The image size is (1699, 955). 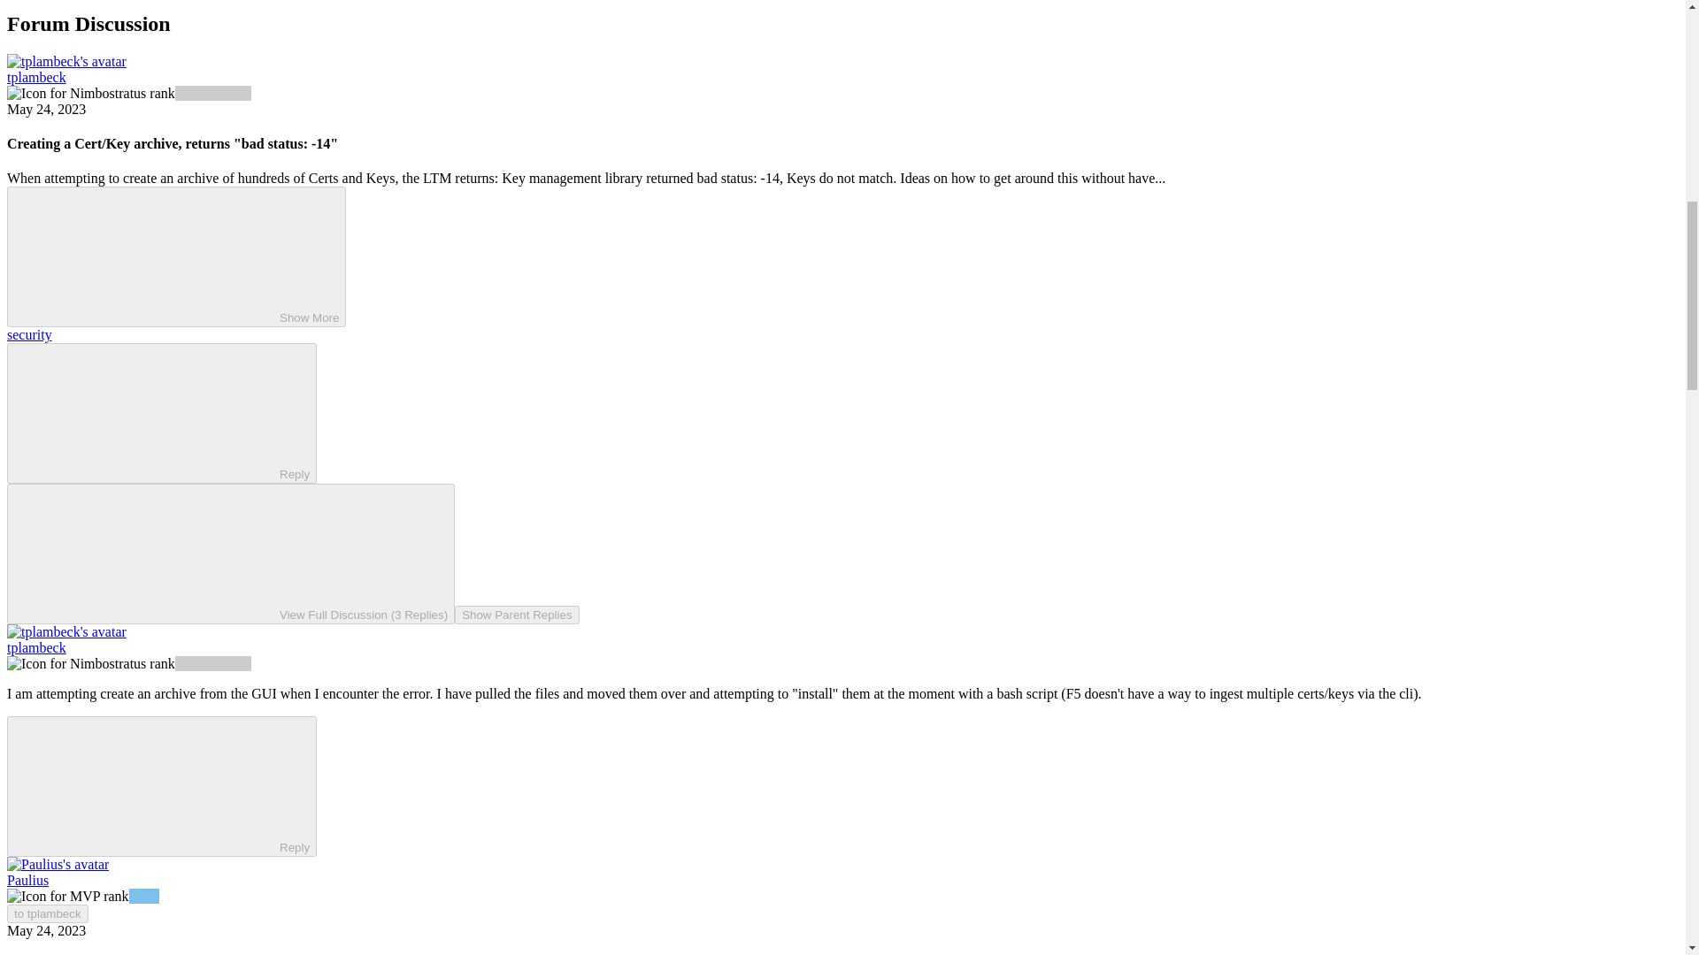 I want to click on Paulius, so click(x=27, y=881).